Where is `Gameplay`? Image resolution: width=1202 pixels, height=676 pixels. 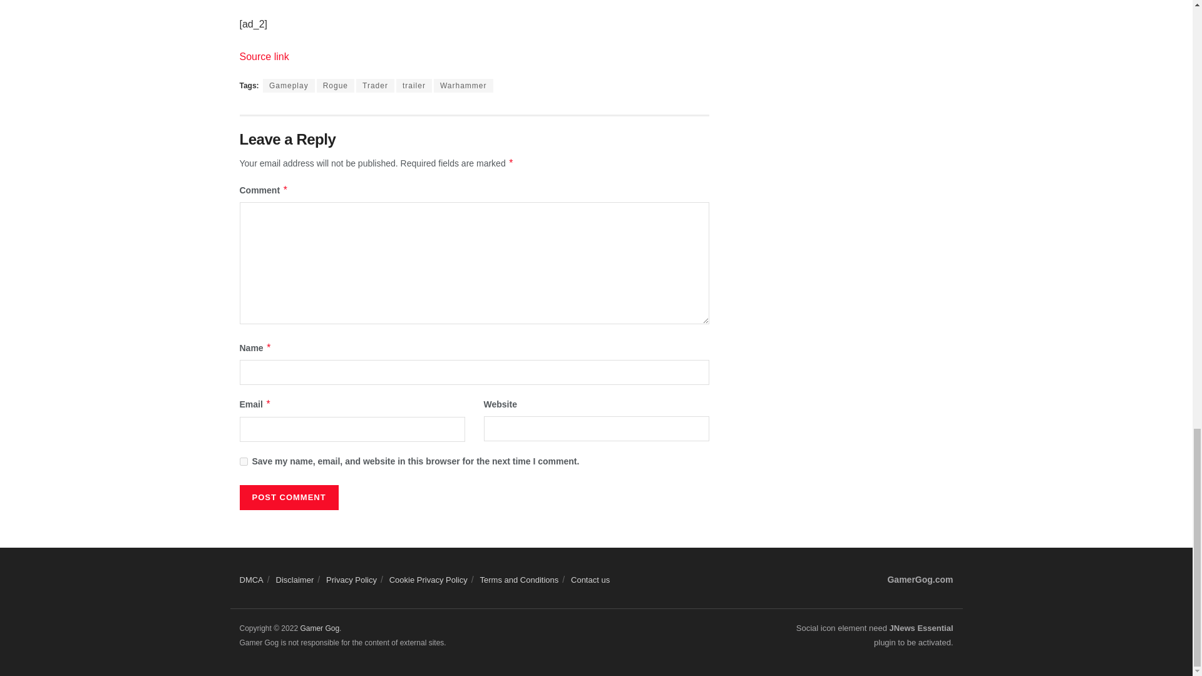
Gameplay is located at coordinates (289, 85).